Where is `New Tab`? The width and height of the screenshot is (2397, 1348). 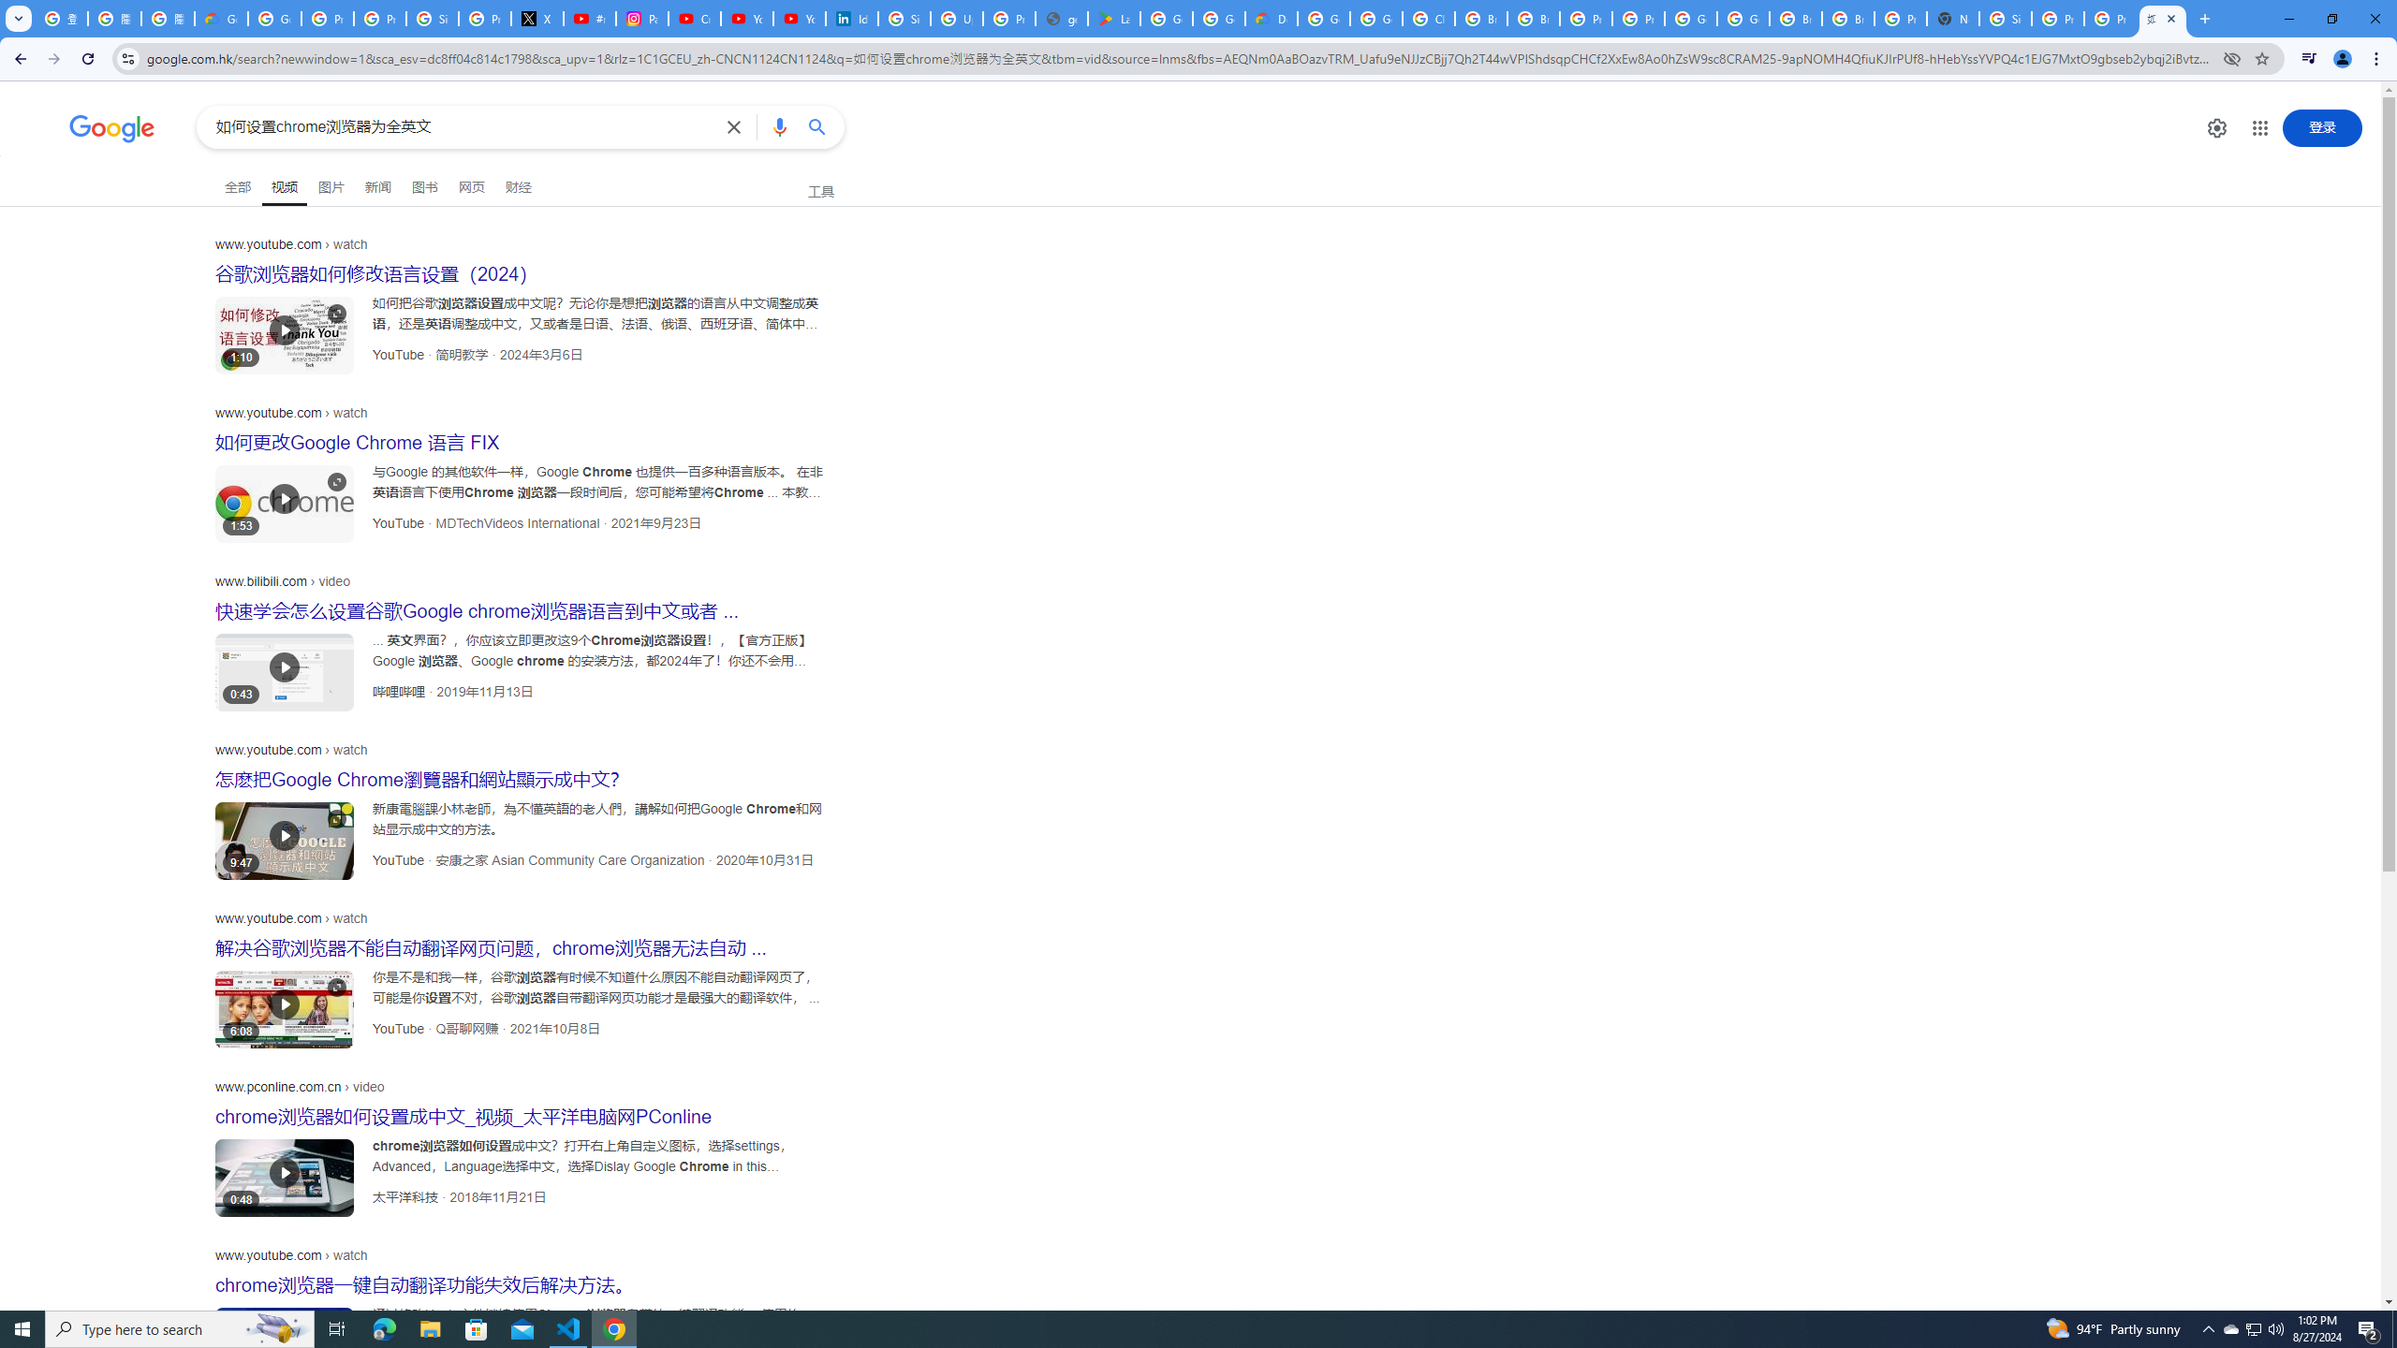 New Tab is located at coordinates (1952, 19).